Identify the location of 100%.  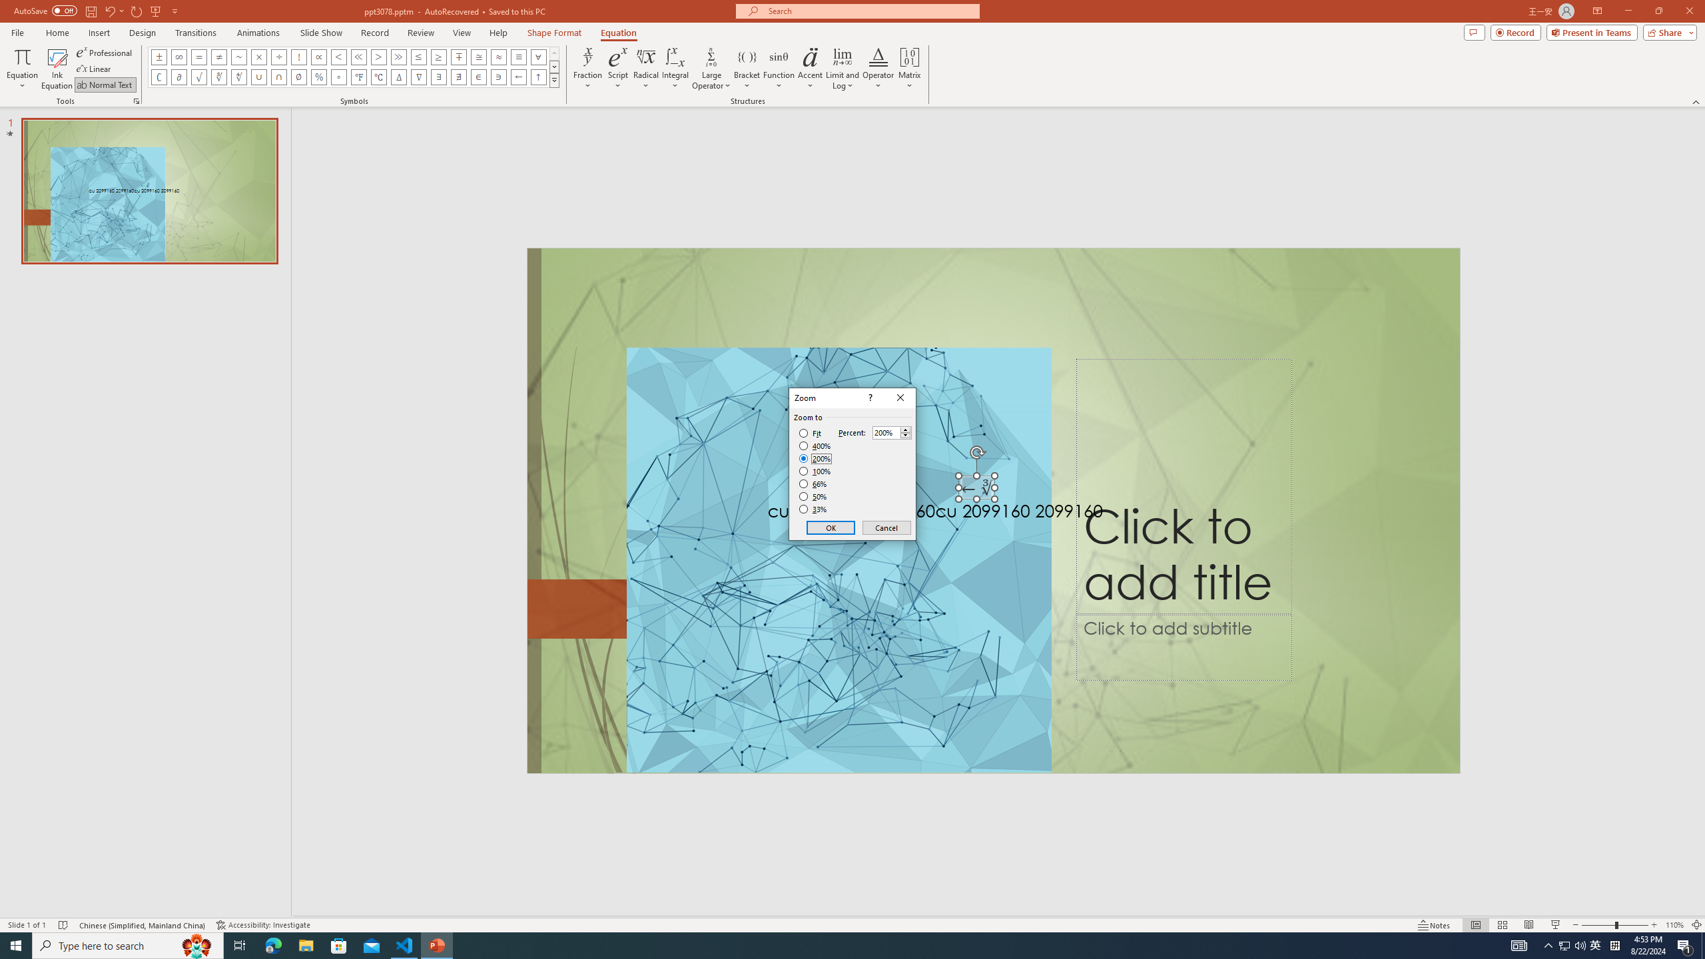
(815, 471).